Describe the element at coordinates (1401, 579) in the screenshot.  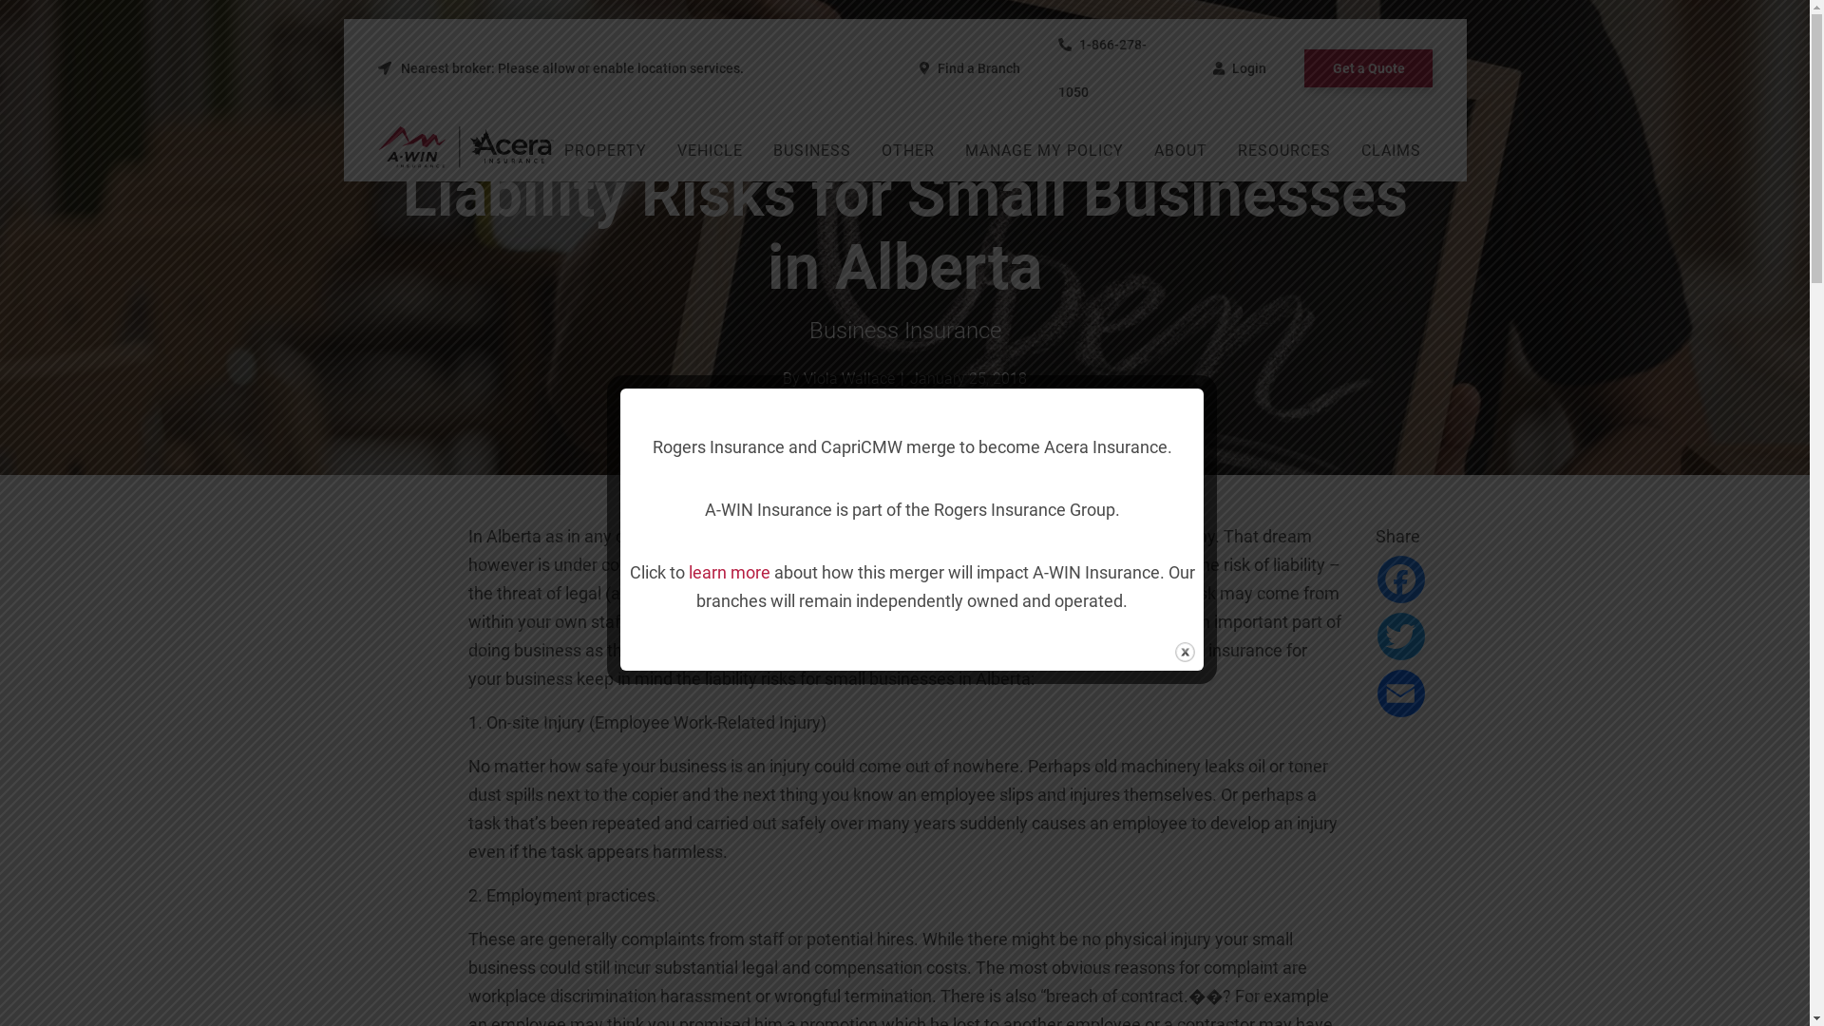
I see `Facebook` at that location.